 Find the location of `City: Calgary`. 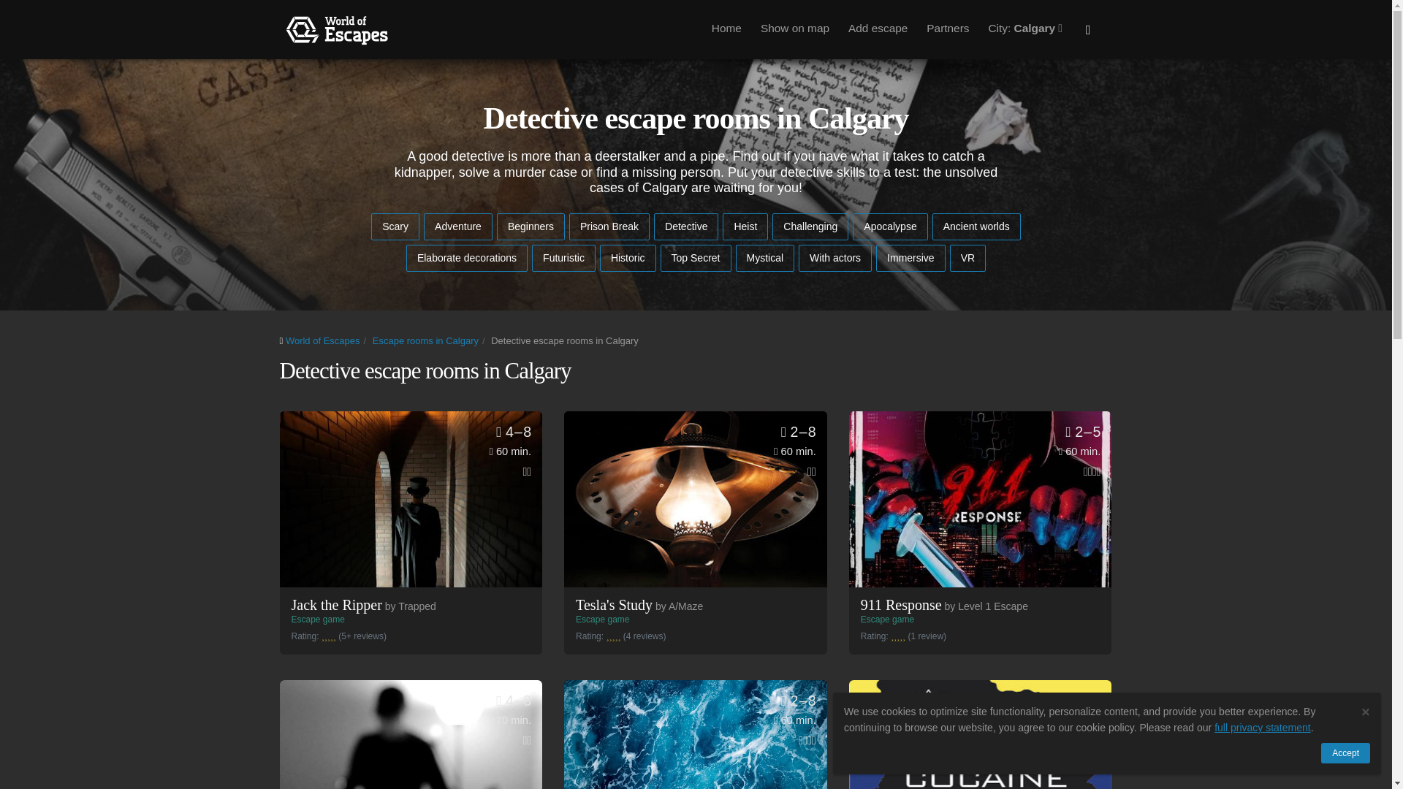

City: Calgary is located at coordinates (1027, 28).